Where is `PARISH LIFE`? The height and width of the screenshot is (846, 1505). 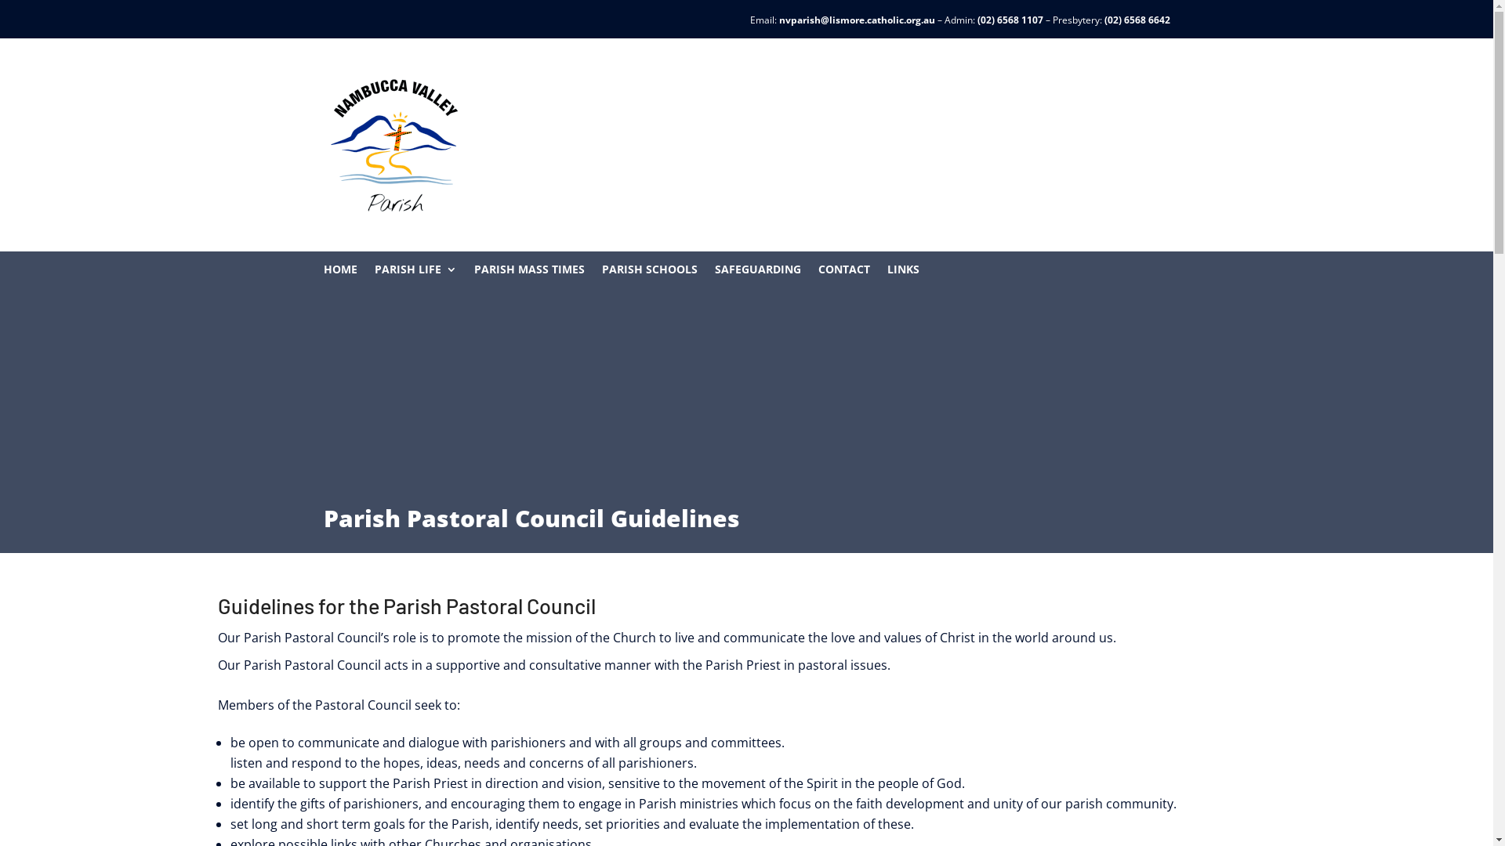
PARISH LIFE is located at coordinates (415, 273).